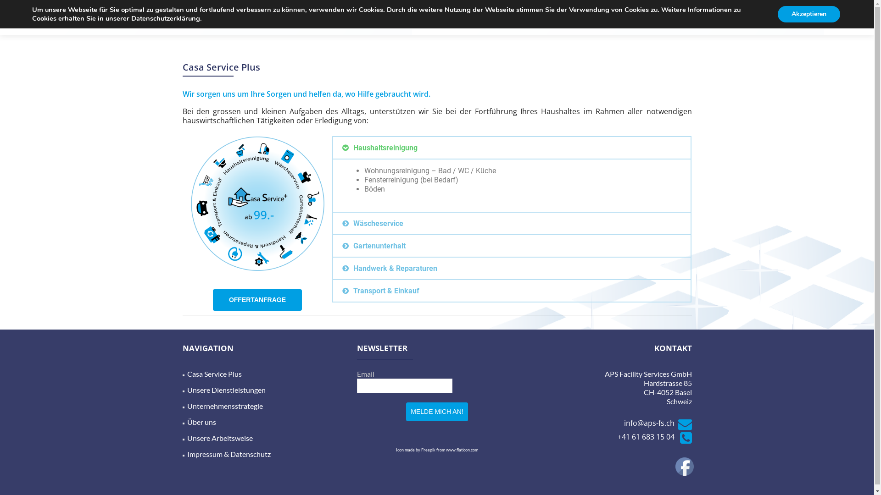 This screenshot has width=881, height=495. Describe the element at coordinates (628, 17) in the screenshot. I see `Kontakt` at that location.